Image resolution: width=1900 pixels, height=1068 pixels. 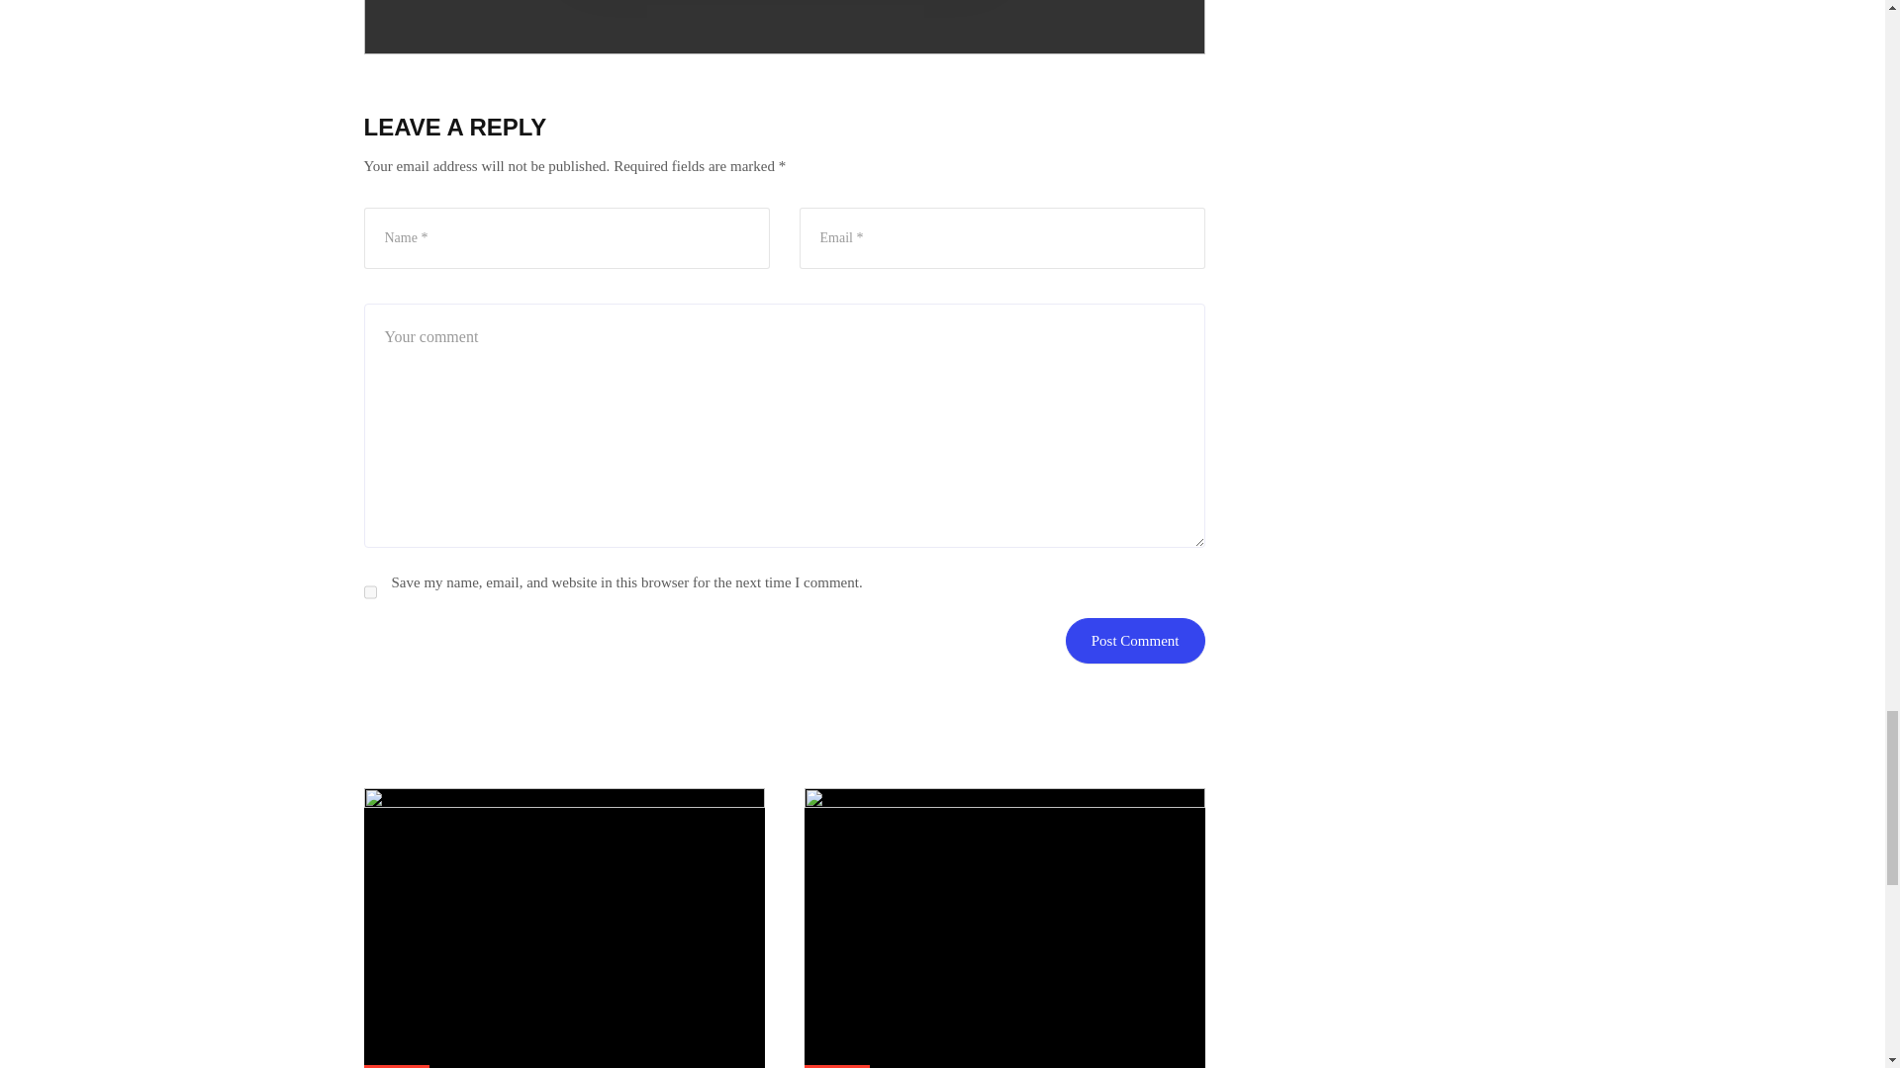 I want to click on Post Comment, so click(x=1135, y=641).